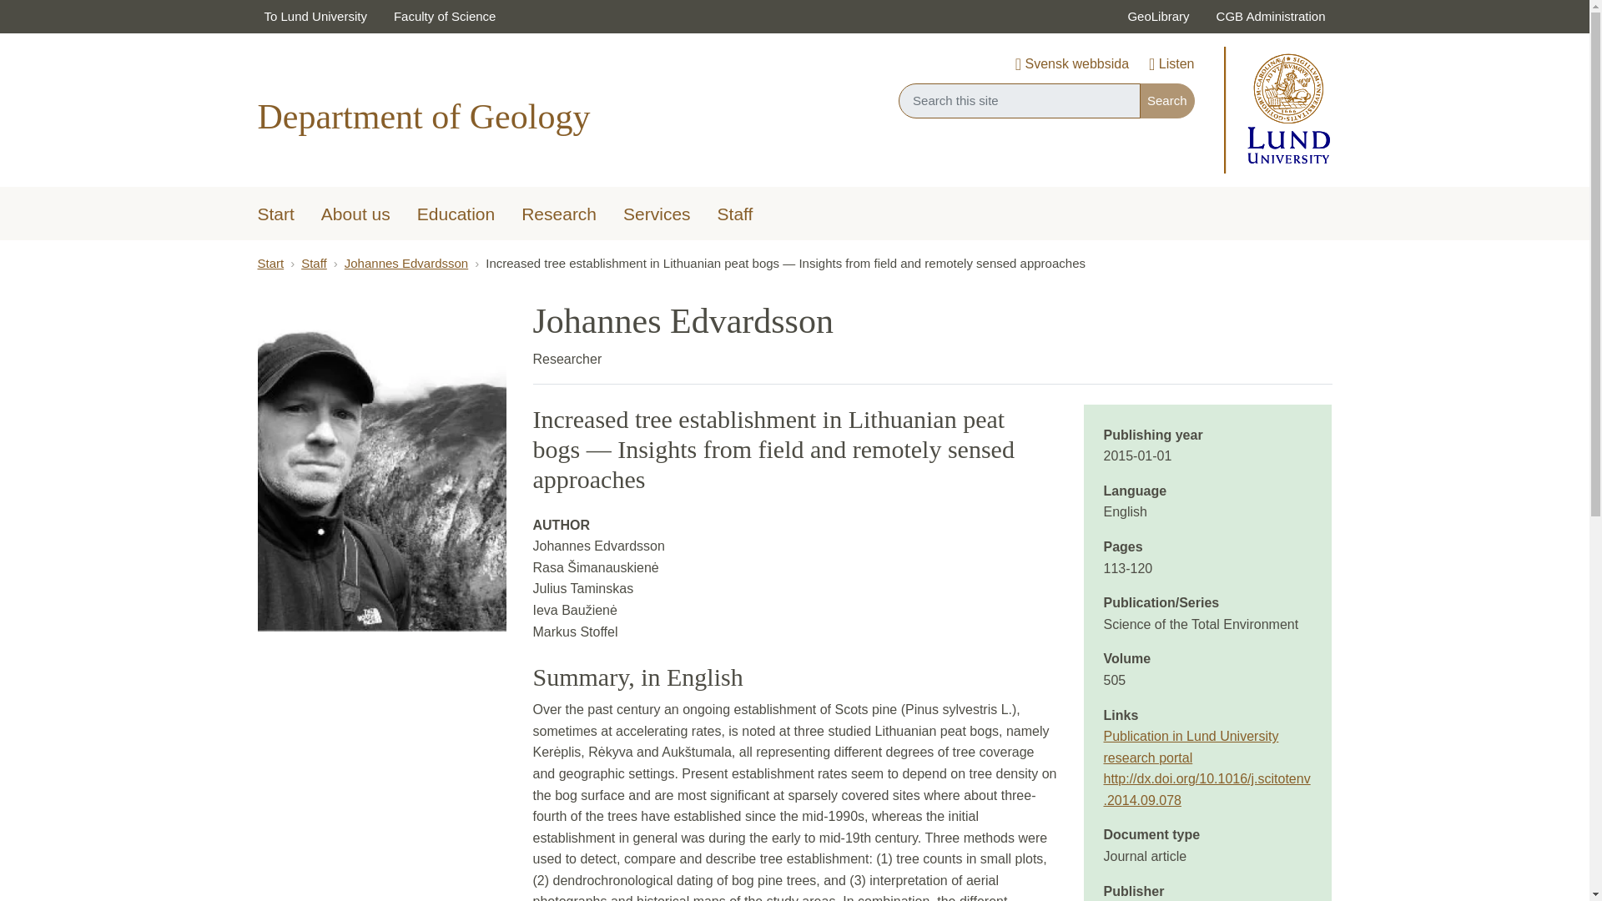  Describe the element at coordinates (1271, 17) in the screenshot. I see `CGB Administration` at that location.